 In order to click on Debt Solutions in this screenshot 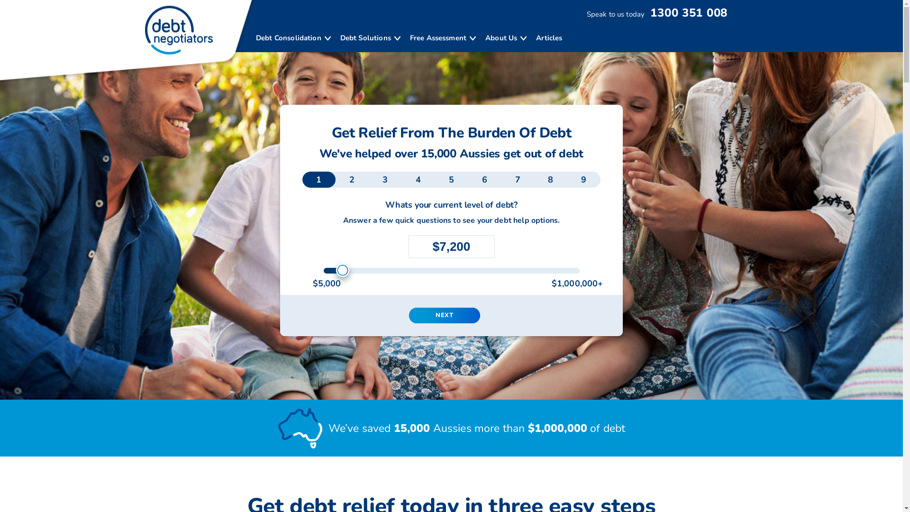, I will do `click(366, 38)`.